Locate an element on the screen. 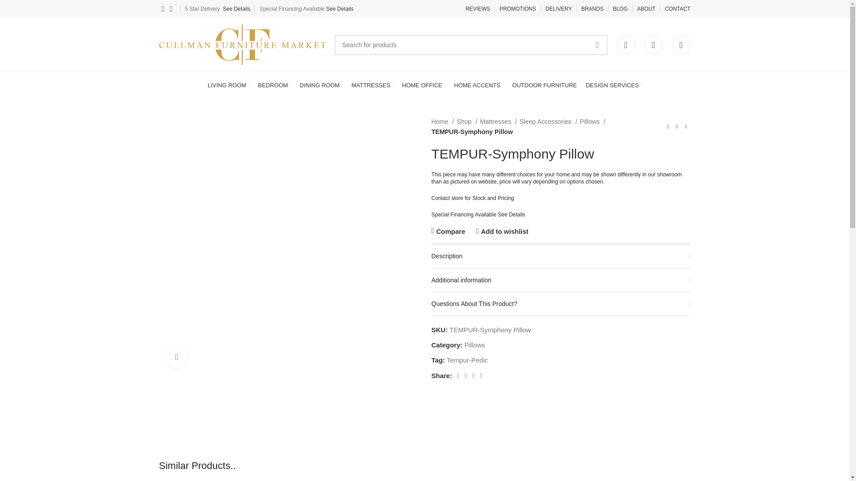 The image size is (856, 481). Compare products is located at coordinates (680, 44).